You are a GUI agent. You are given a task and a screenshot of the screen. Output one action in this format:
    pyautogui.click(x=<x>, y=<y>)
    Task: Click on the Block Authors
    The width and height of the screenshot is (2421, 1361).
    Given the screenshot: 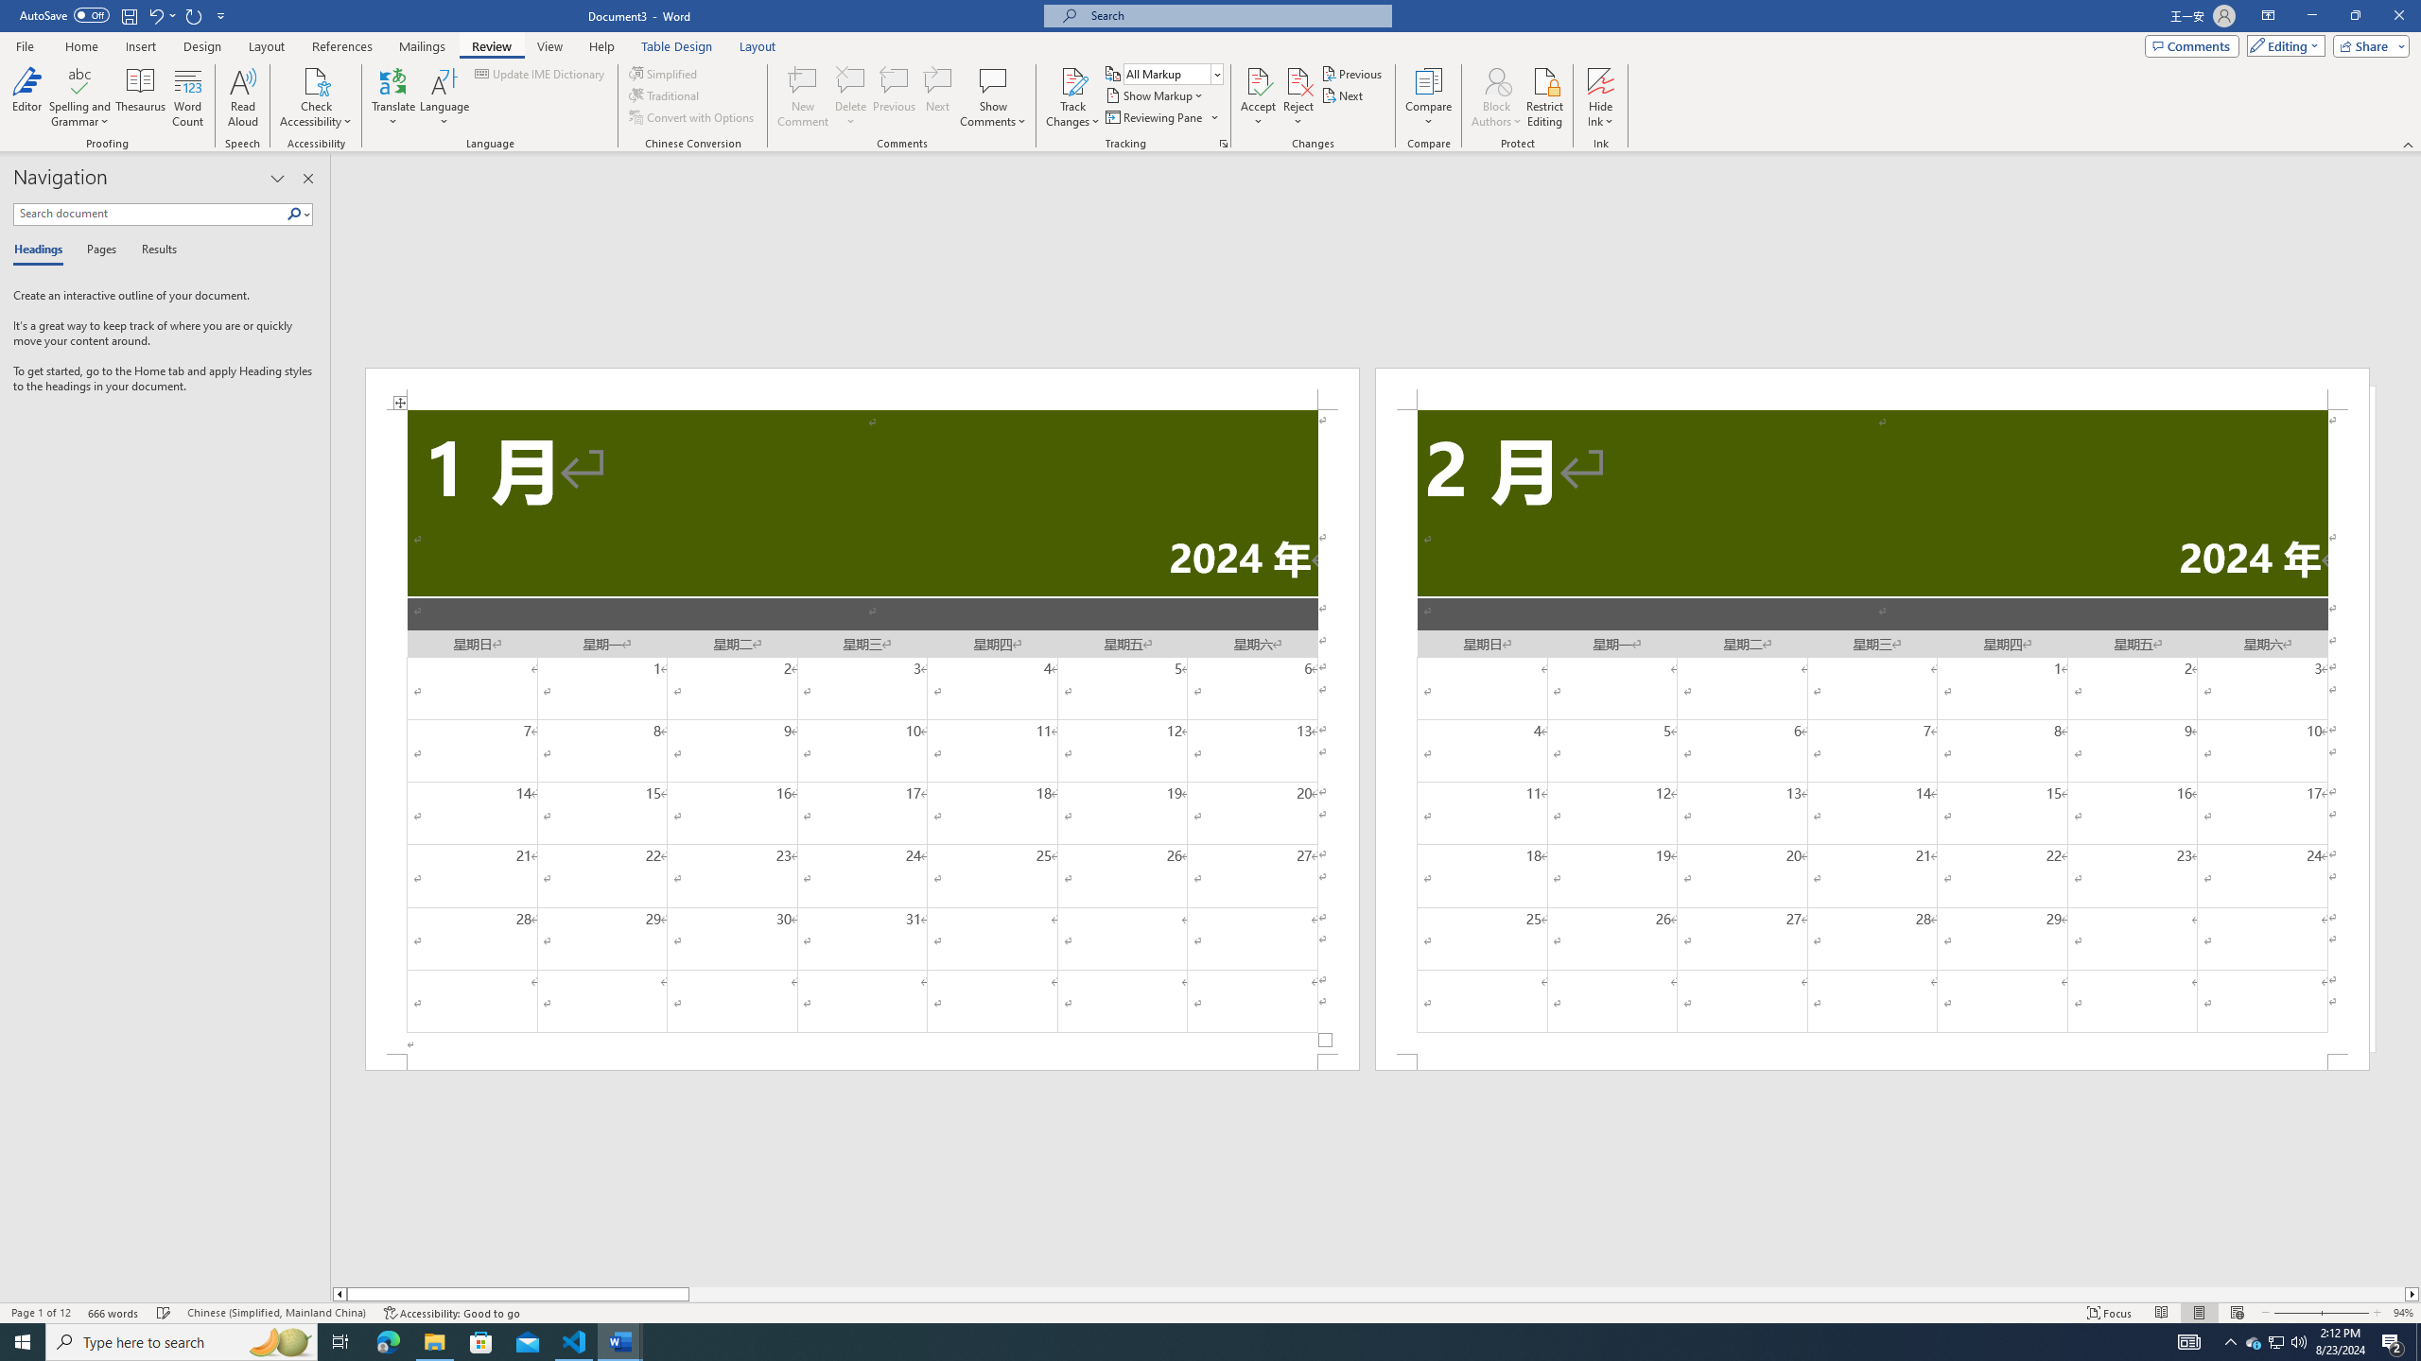 What is the action you would take?
    pyautogui.click(x=1496, y=80)
    